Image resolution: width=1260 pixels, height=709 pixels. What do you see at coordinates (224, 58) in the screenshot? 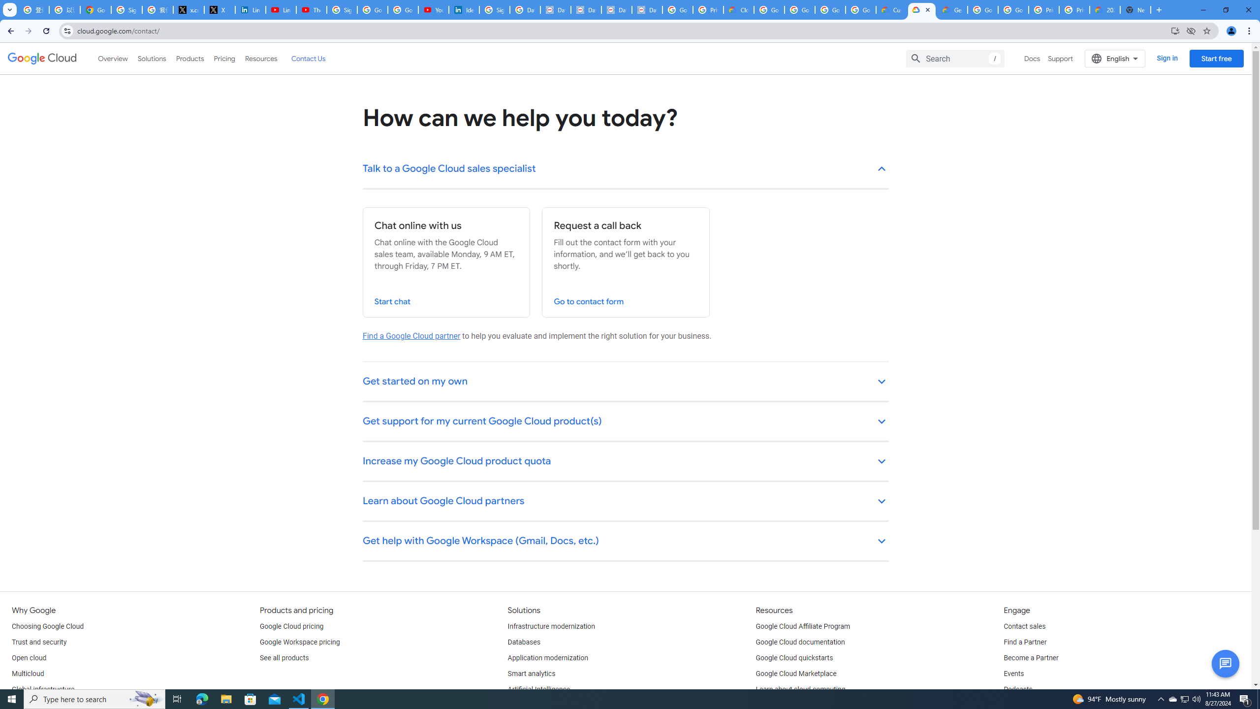
I see `Pricing` at bounding box center [224, 58].